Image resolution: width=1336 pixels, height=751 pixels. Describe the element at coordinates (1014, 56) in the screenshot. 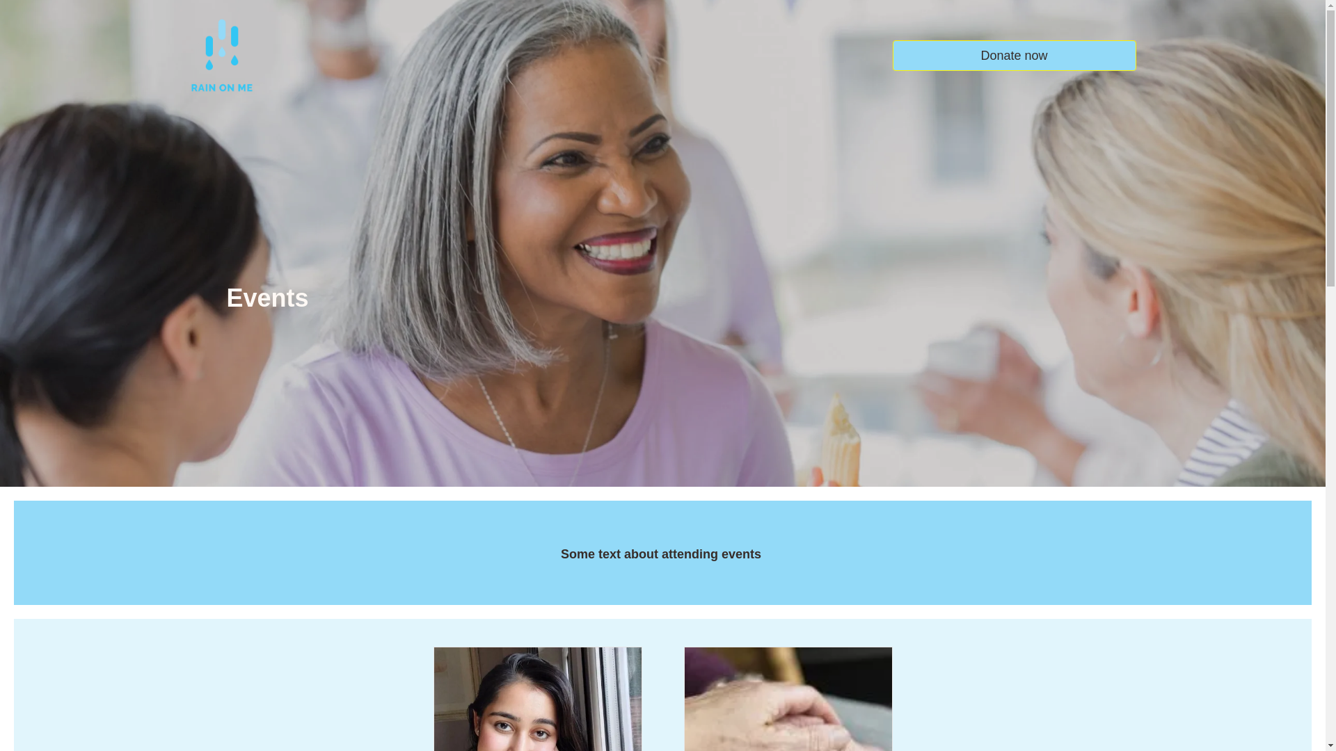

I see `Donate now` at that location.